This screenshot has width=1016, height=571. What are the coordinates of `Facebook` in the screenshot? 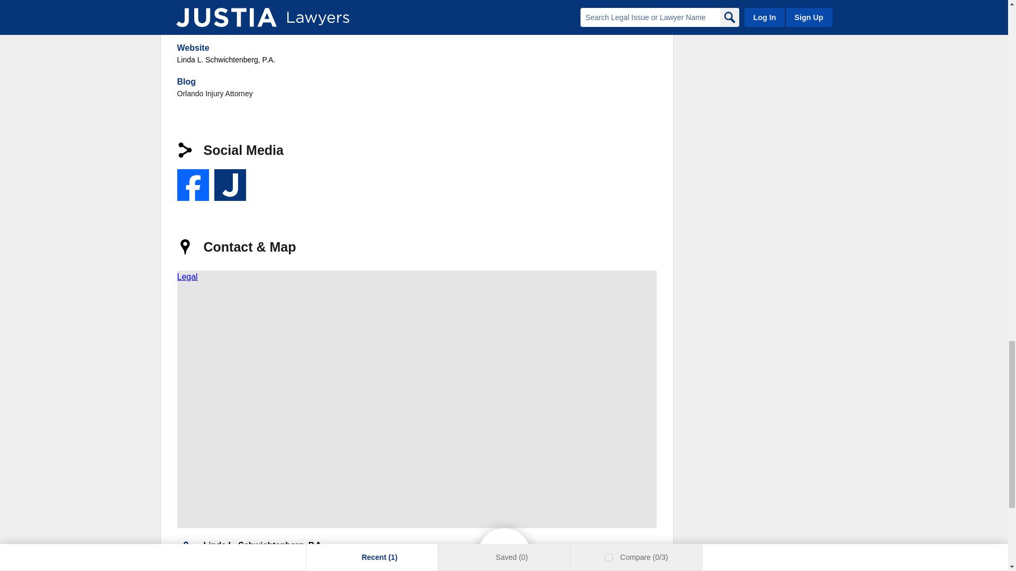 It's located at (193, 185).